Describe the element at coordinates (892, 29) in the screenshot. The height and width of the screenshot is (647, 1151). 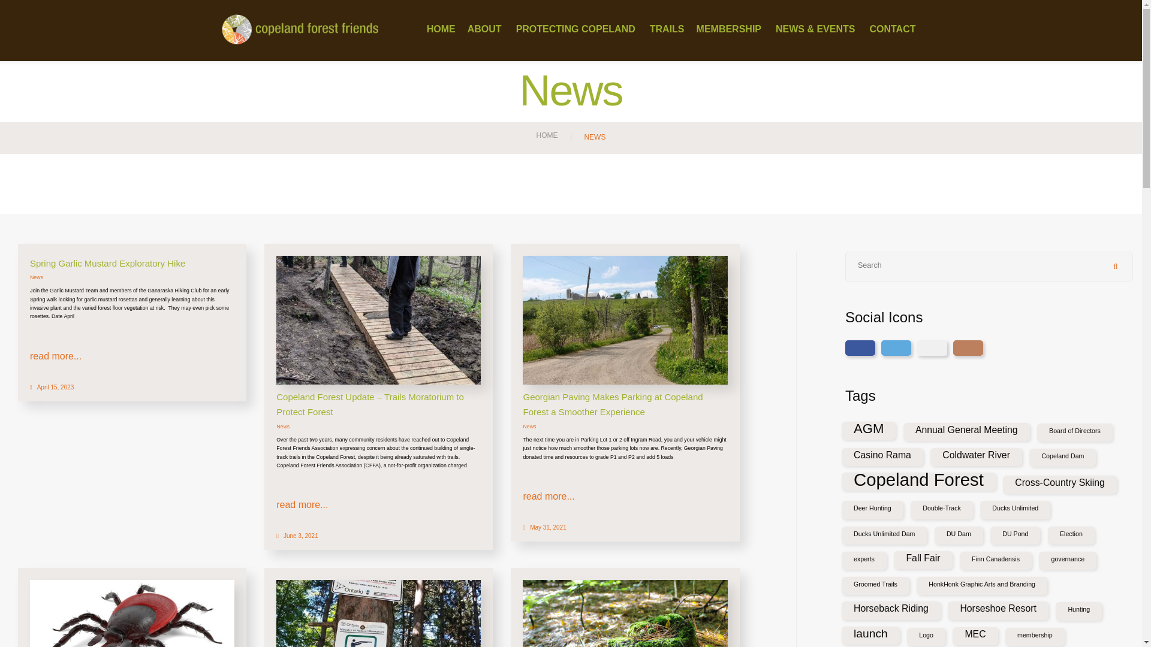
I see `CONTACT` at that location.